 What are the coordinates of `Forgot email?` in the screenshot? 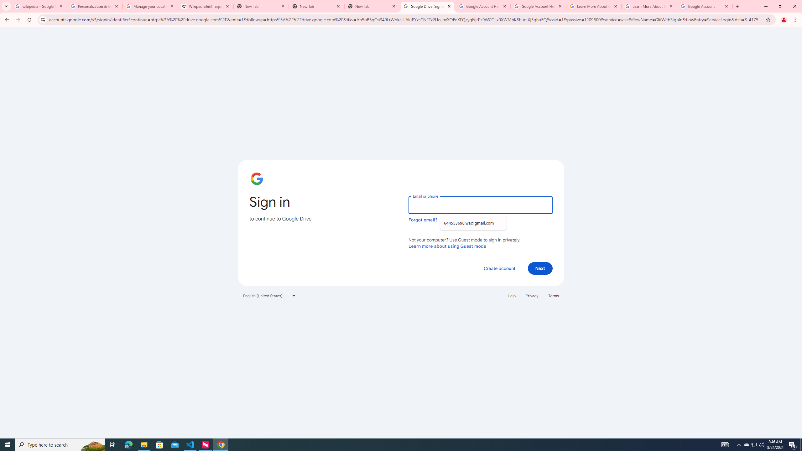 It's located at (423, 220).